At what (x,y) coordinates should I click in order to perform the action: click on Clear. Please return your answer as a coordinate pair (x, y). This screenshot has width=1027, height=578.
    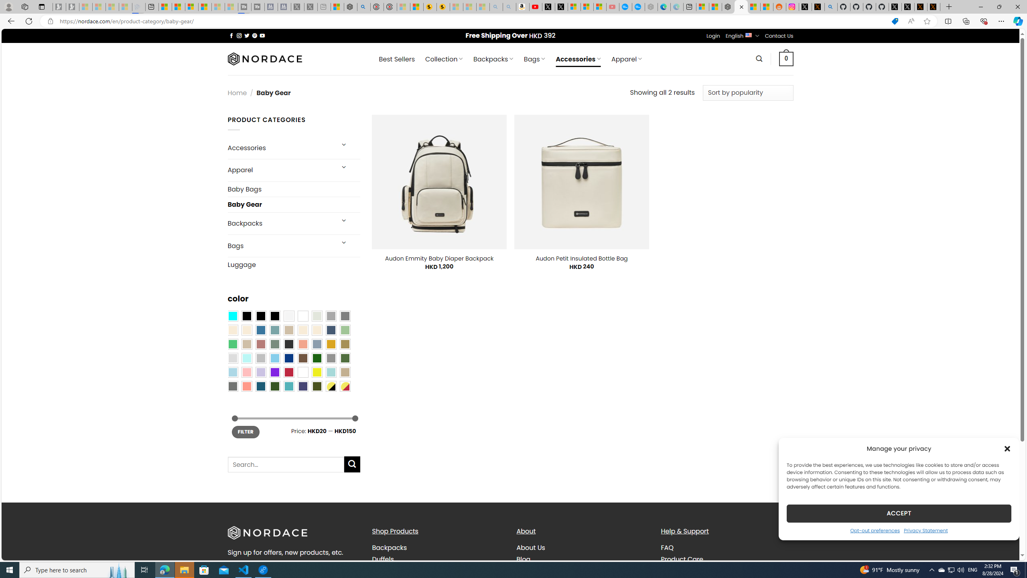
    Looking at the image, I should click on (303, 316).